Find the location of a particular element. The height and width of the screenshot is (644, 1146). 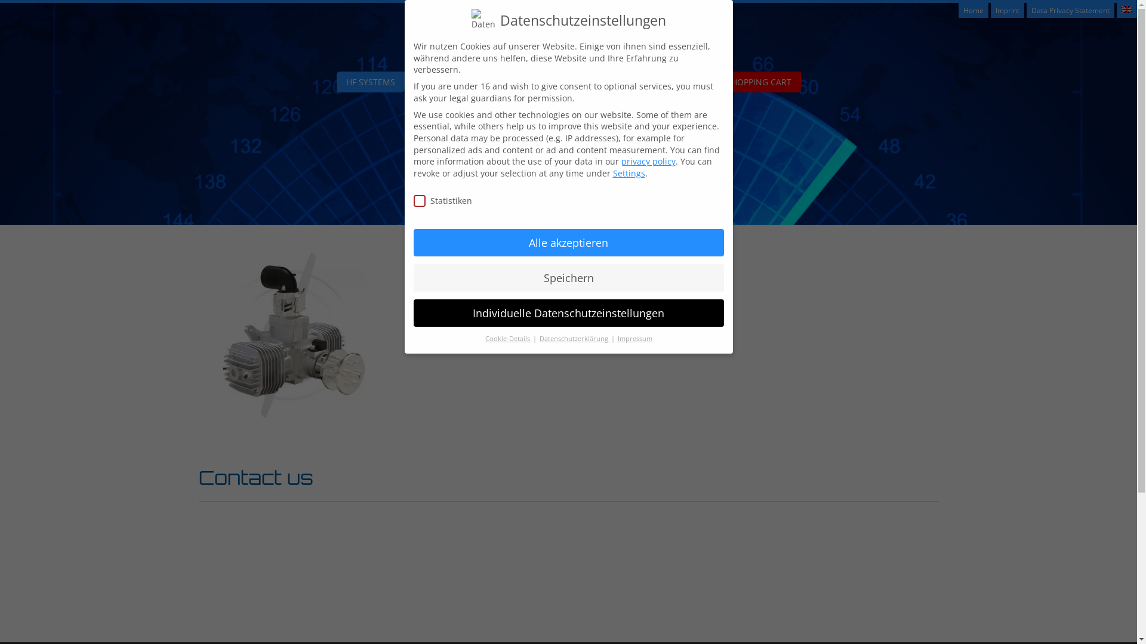

Speichern is located at coordinates (568, 278).